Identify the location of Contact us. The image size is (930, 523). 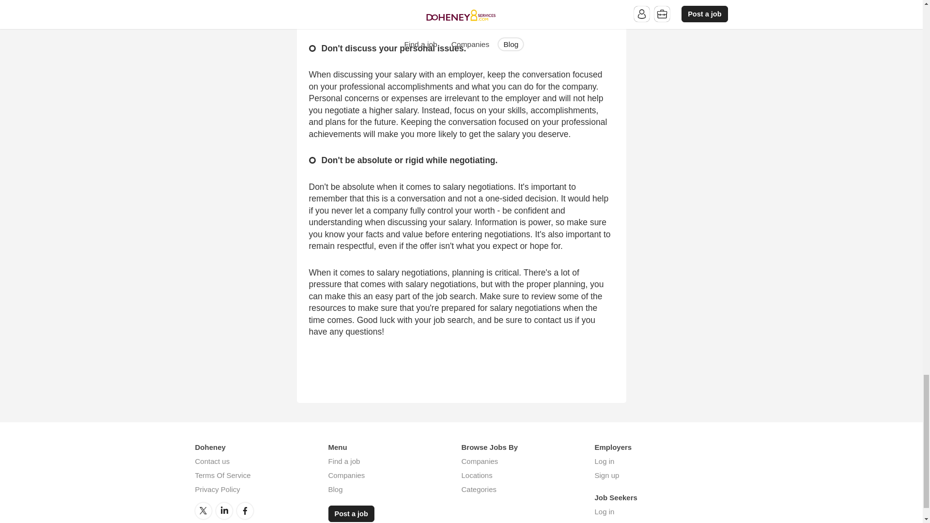
(212, 461).